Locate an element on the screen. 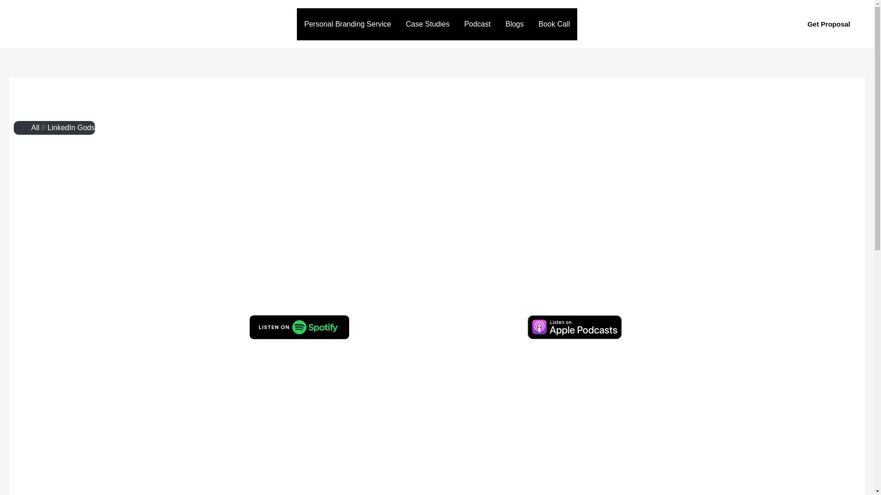  All is located at coordinates (35, 127).